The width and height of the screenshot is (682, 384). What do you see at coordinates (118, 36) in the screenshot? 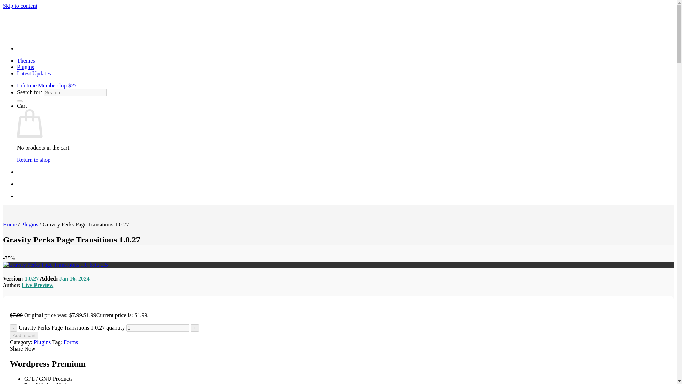
I see `GPL Scripts - Wordpress Premium Themes and Plugins` at bounding box center [118, 36].